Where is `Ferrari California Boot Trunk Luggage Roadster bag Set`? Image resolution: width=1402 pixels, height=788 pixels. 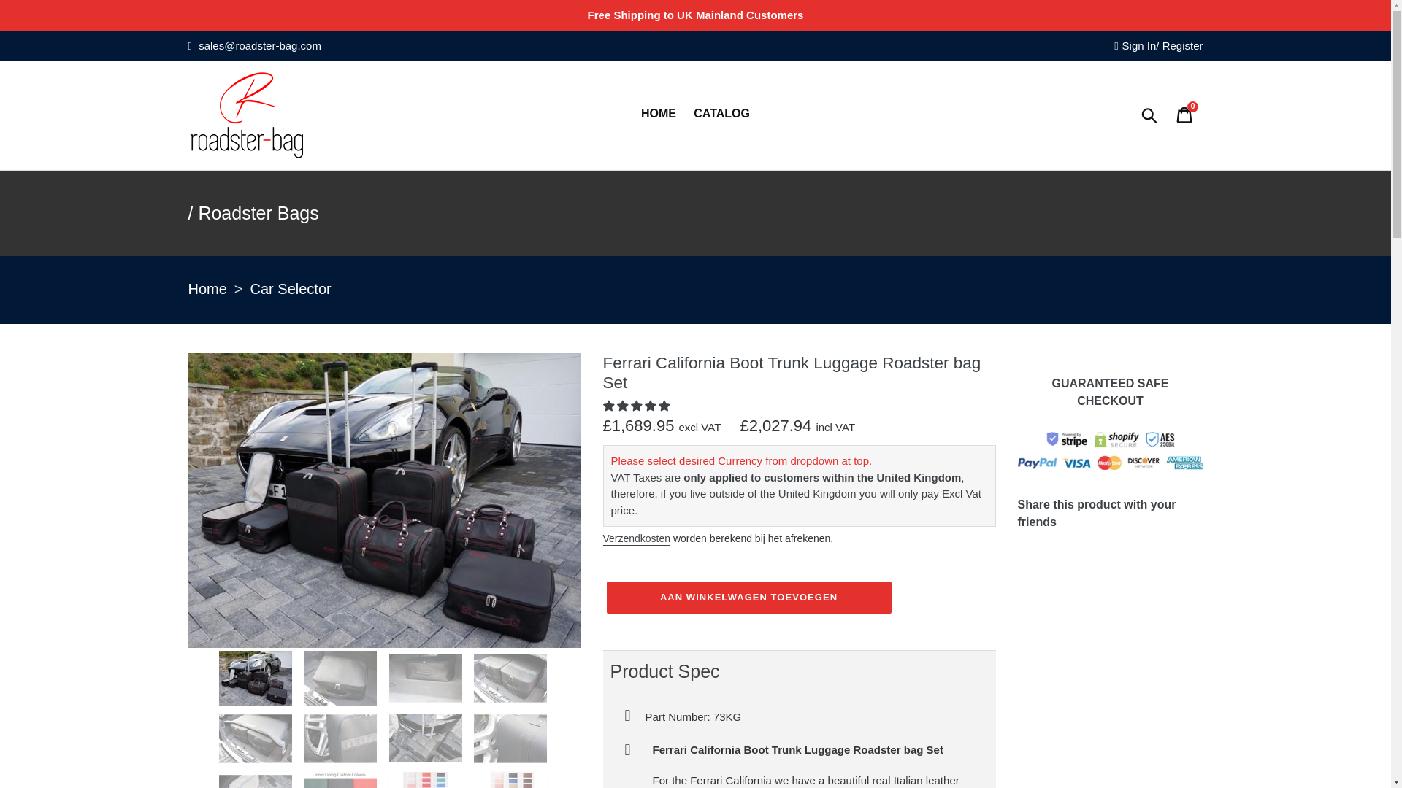 Ferrari California Boot Trunk Luggage Roadster bag Set is located at coordinates (256, 738).